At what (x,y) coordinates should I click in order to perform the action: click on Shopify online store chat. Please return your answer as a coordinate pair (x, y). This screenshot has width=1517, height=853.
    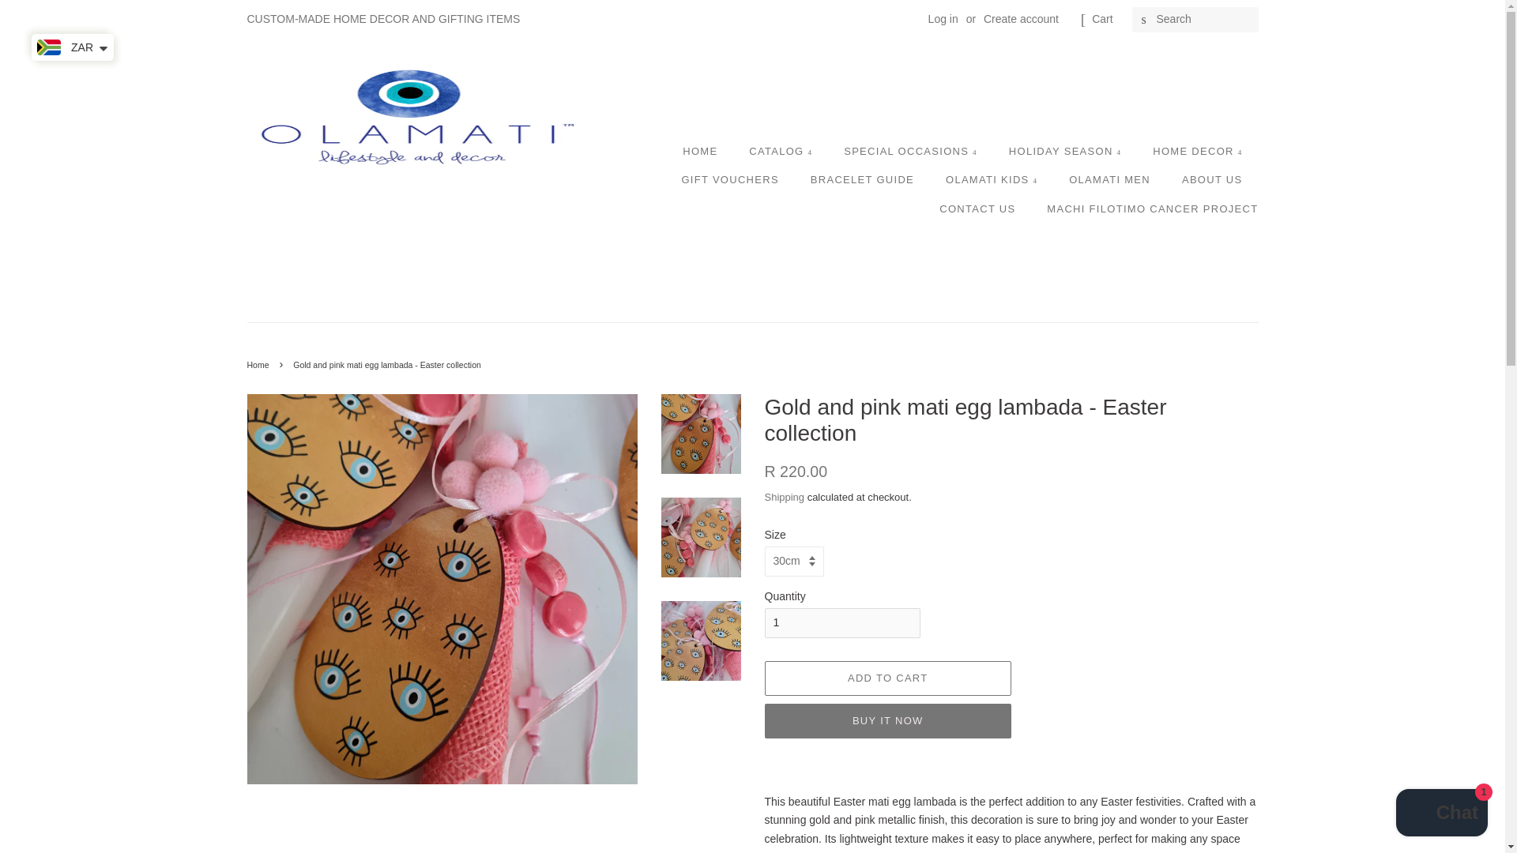
    Looking at the image, I should click on (1441, 814).